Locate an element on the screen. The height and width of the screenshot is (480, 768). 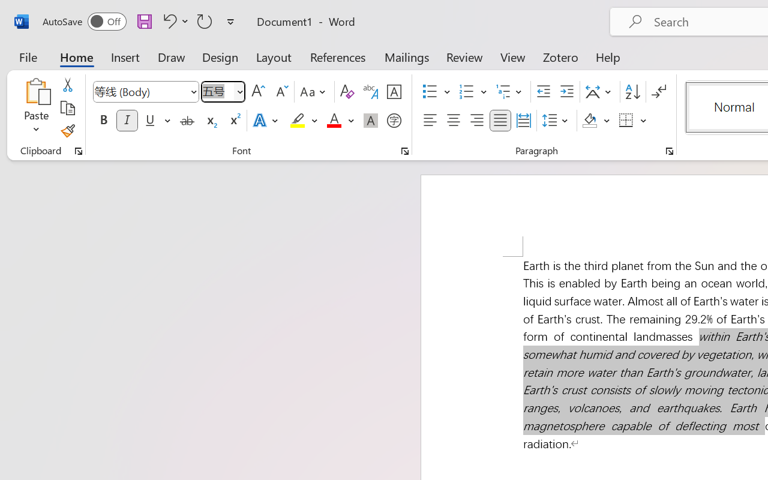
Character Border is located at coordinates (394, 92).